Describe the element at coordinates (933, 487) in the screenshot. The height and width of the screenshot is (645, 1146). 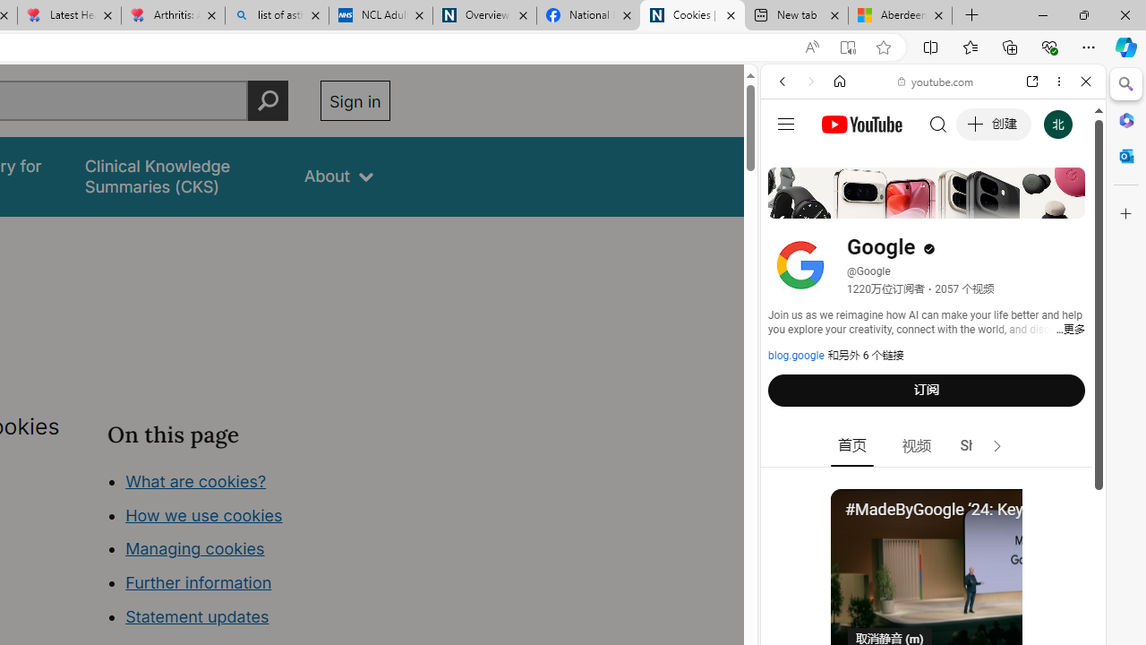
I see `Music` at that location.